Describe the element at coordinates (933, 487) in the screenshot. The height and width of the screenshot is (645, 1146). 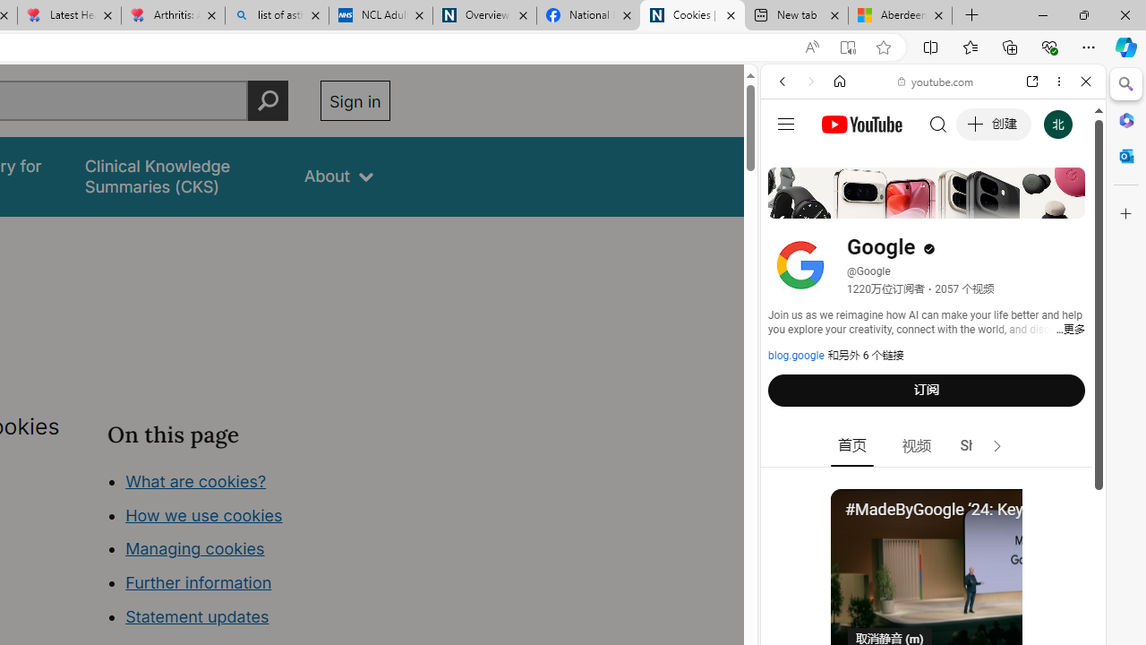
I see `Music` at that location.